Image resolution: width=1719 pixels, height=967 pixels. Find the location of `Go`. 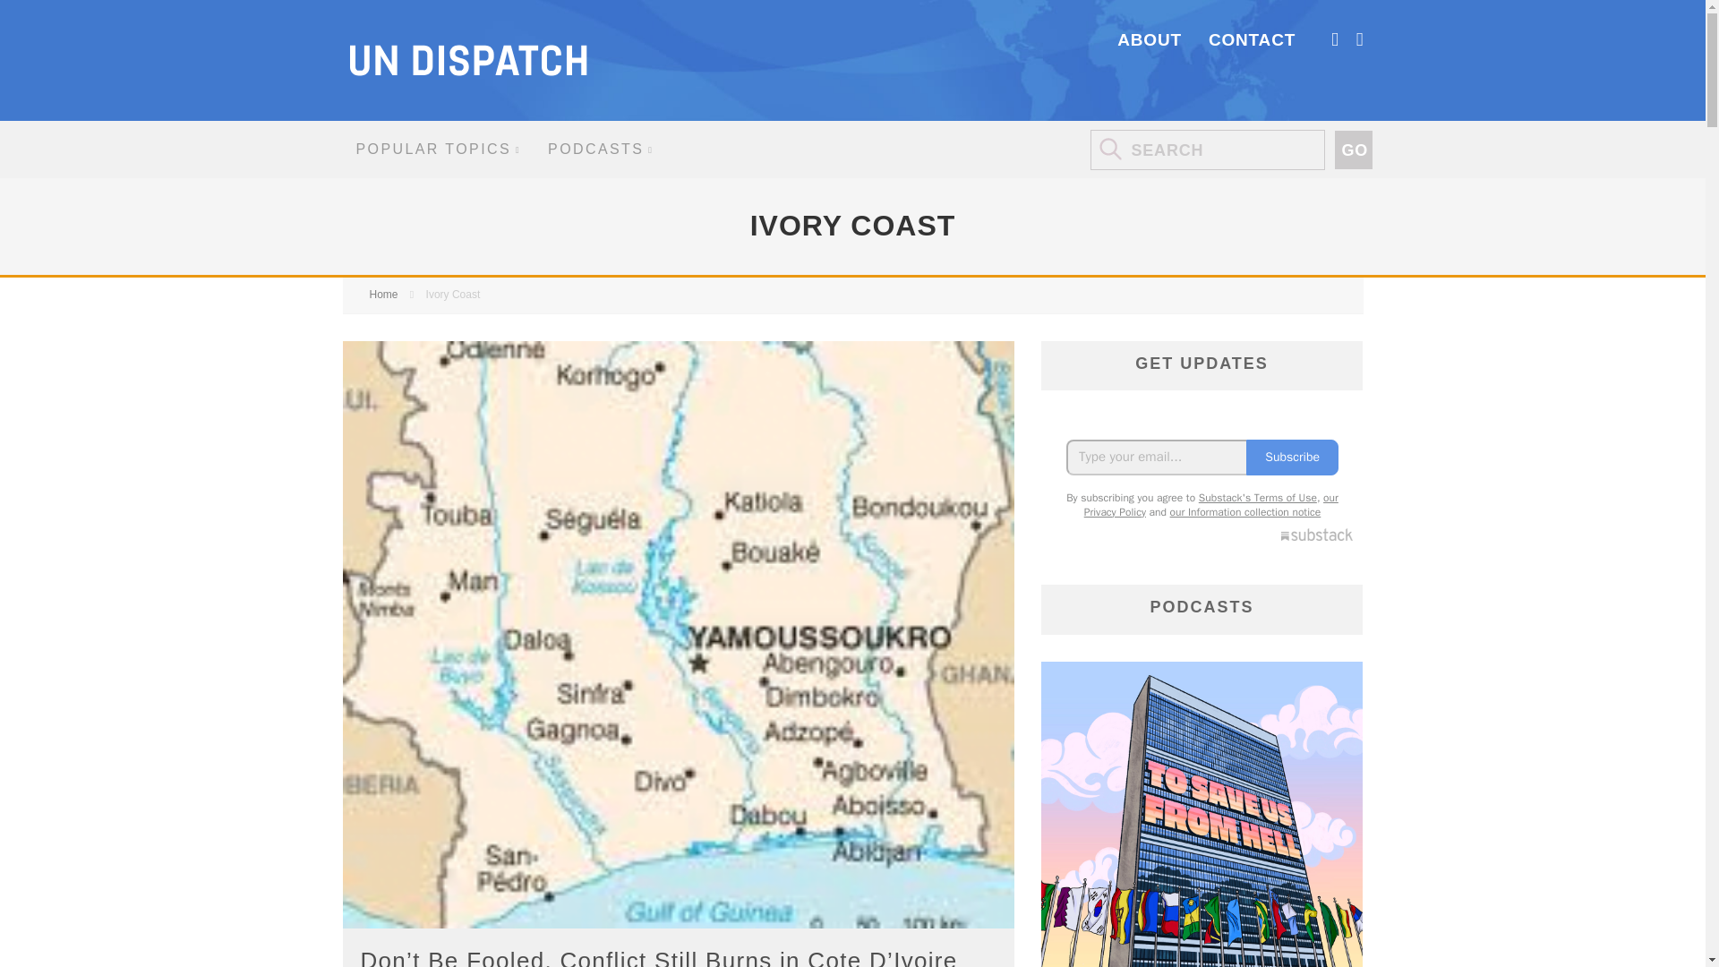

Go is located at coordinates (1352, 150).